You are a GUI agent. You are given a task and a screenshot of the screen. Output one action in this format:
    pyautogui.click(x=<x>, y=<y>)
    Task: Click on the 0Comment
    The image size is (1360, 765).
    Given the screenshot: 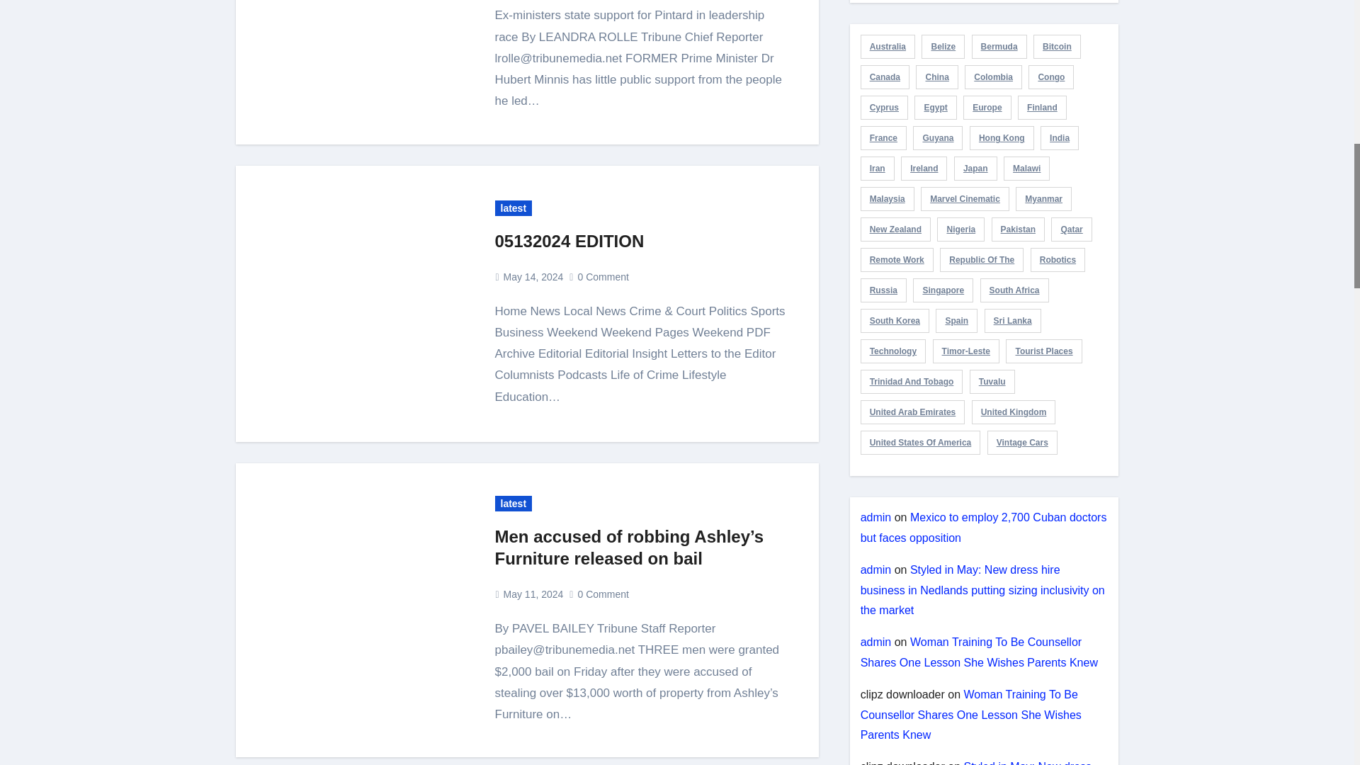 What is the action you would take?
    pyautogui.click(x=603, y=276)
    